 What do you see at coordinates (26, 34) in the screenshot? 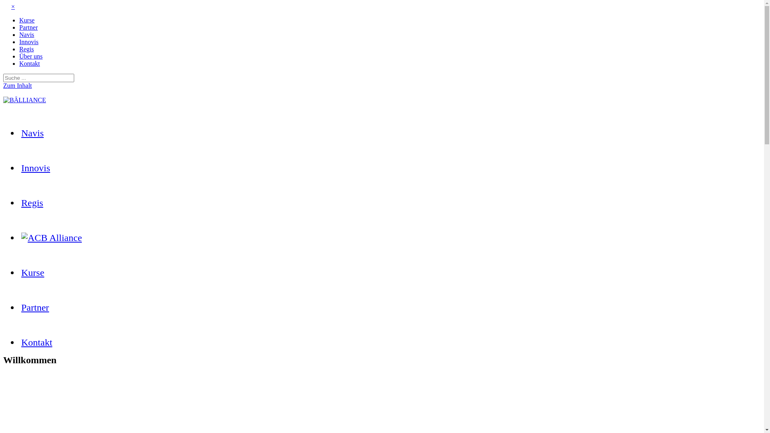
I see `Navis` at bounding box center [26, 34].